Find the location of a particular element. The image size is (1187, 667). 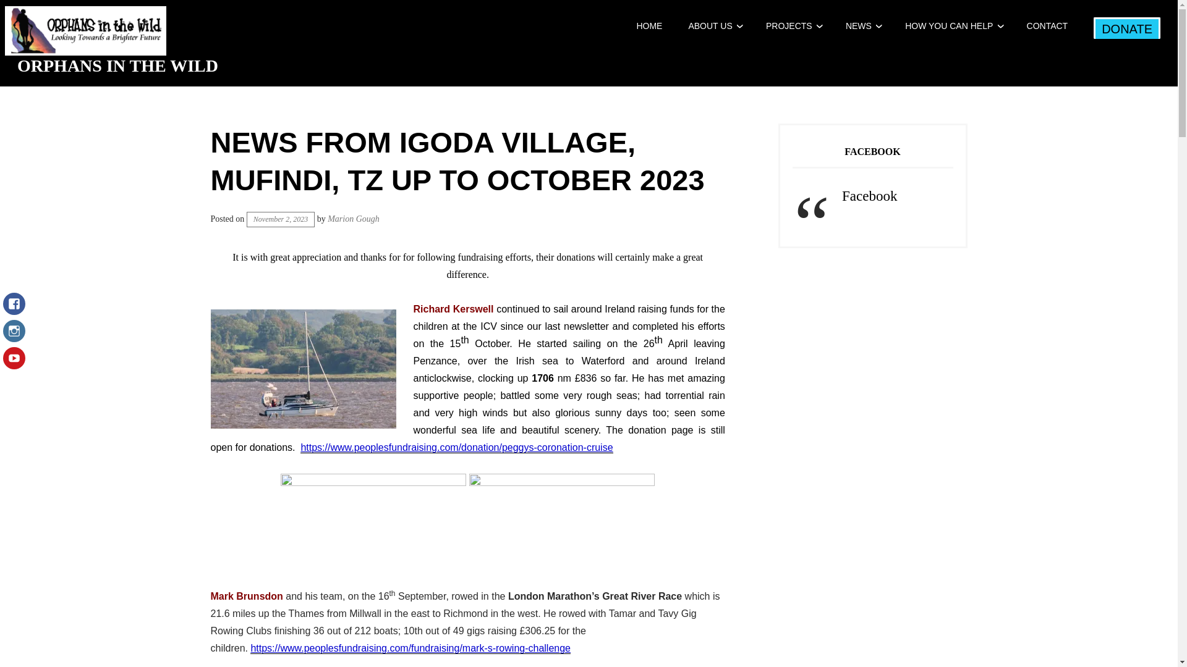

ORPHANS IN THE WILD is located at coordinates (117, 65).